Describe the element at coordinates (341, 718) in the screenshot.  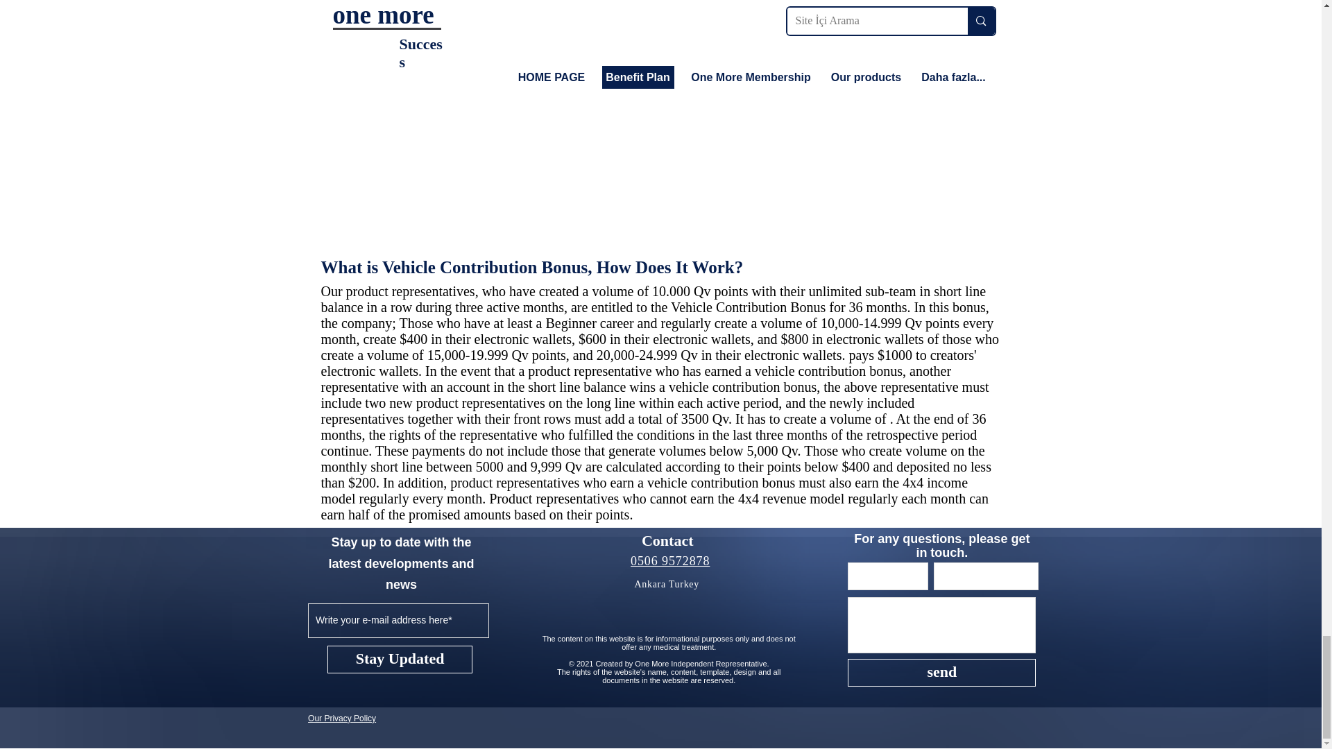
I see `Our Privacy Policy` at that location.